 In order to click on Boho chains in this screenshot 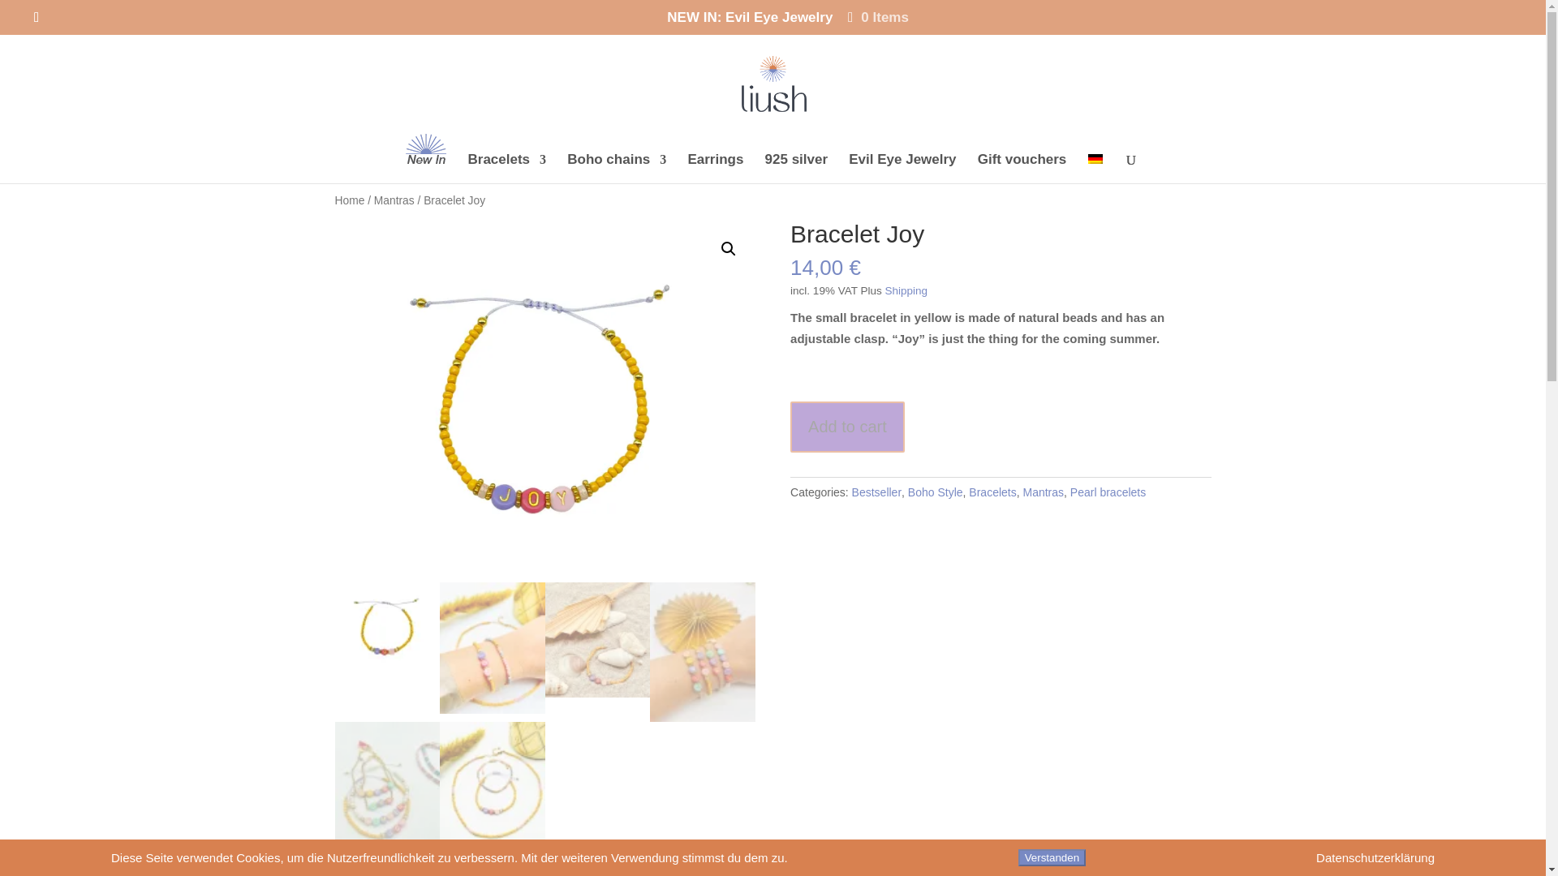, I will do `click(617, 169)`.